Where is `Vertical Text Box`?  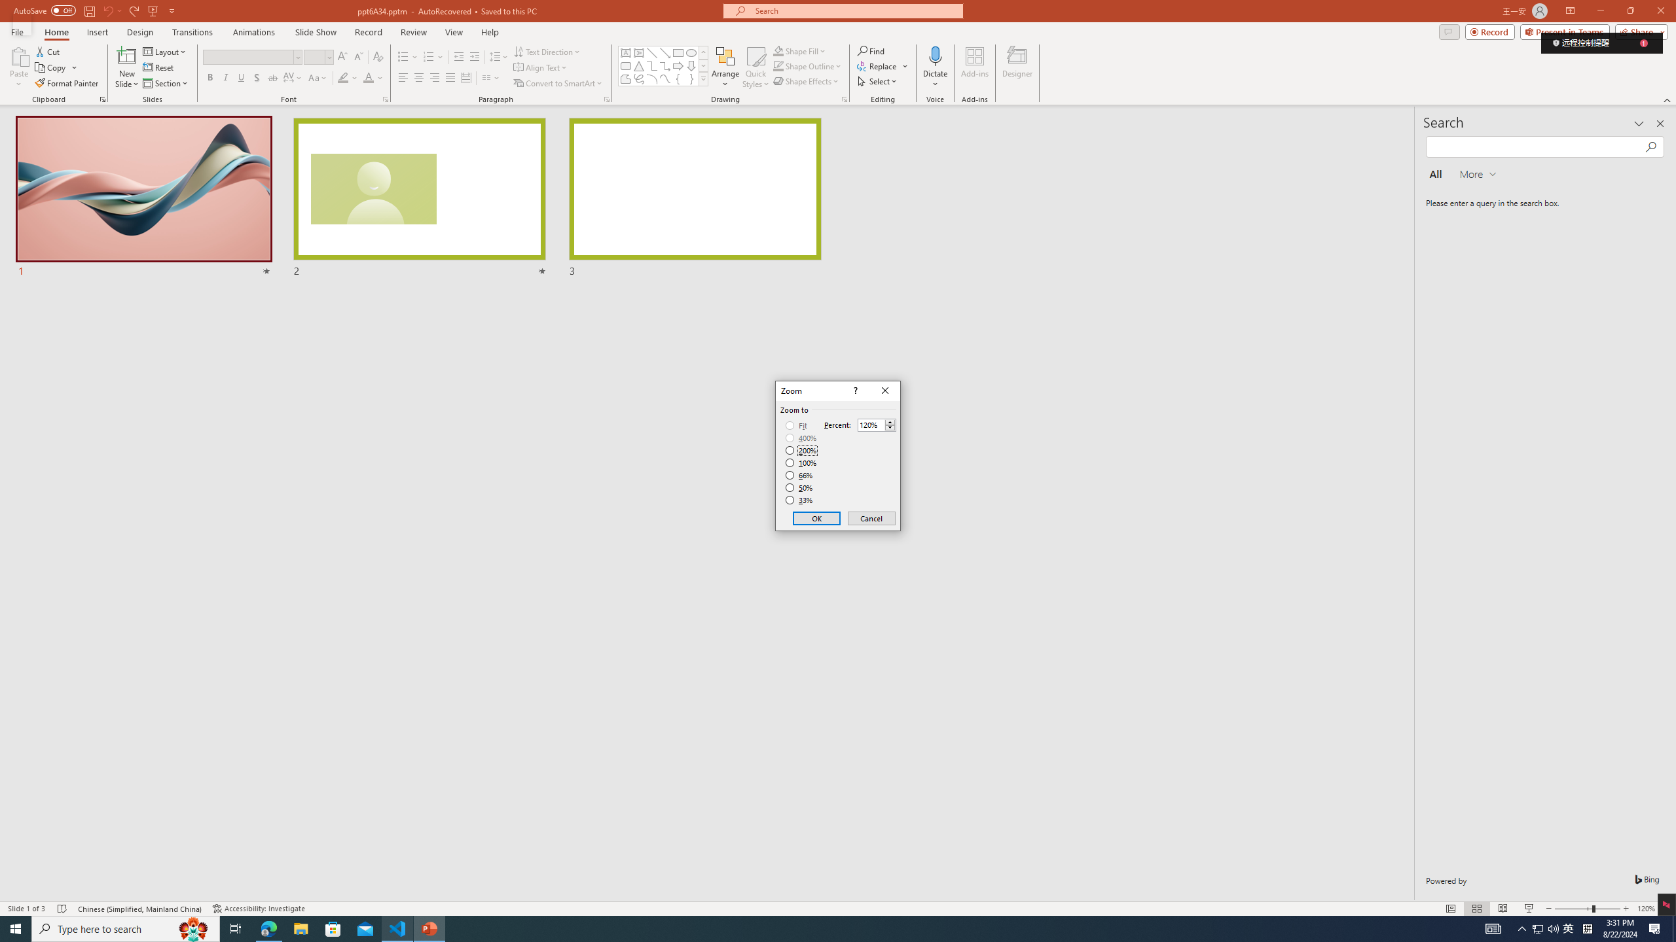 Vertical Text Box is located at coordinates (638, 52).